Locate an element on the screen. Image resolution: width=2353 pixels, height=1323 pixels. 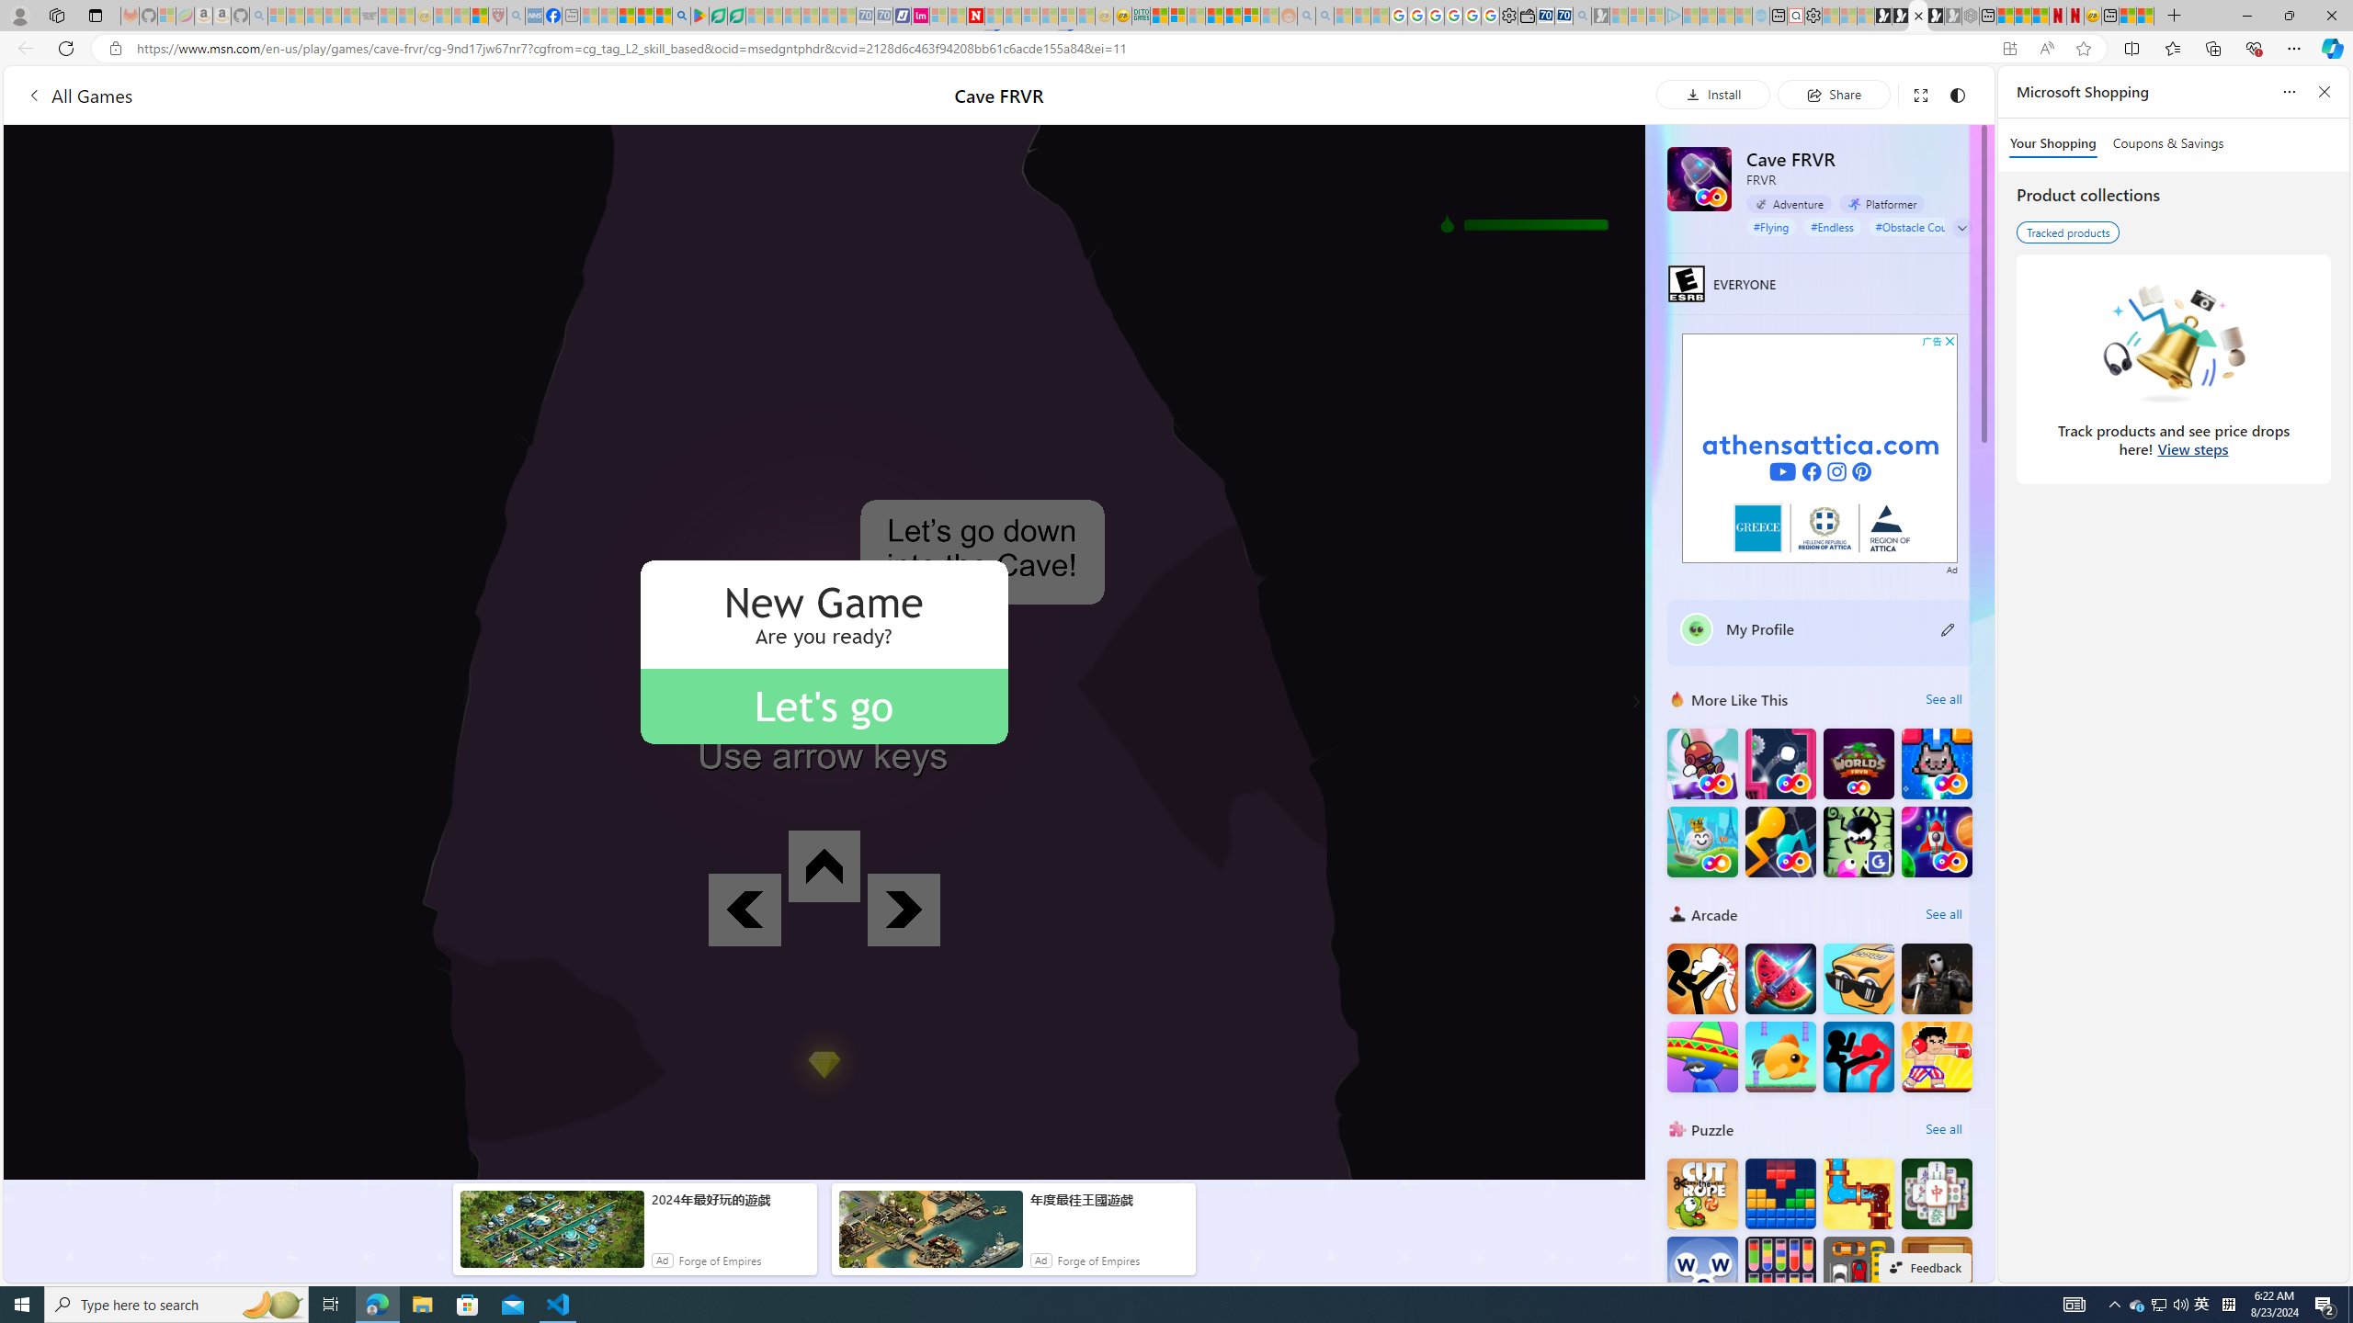
Adventure is located at coordinates (1789, 203).